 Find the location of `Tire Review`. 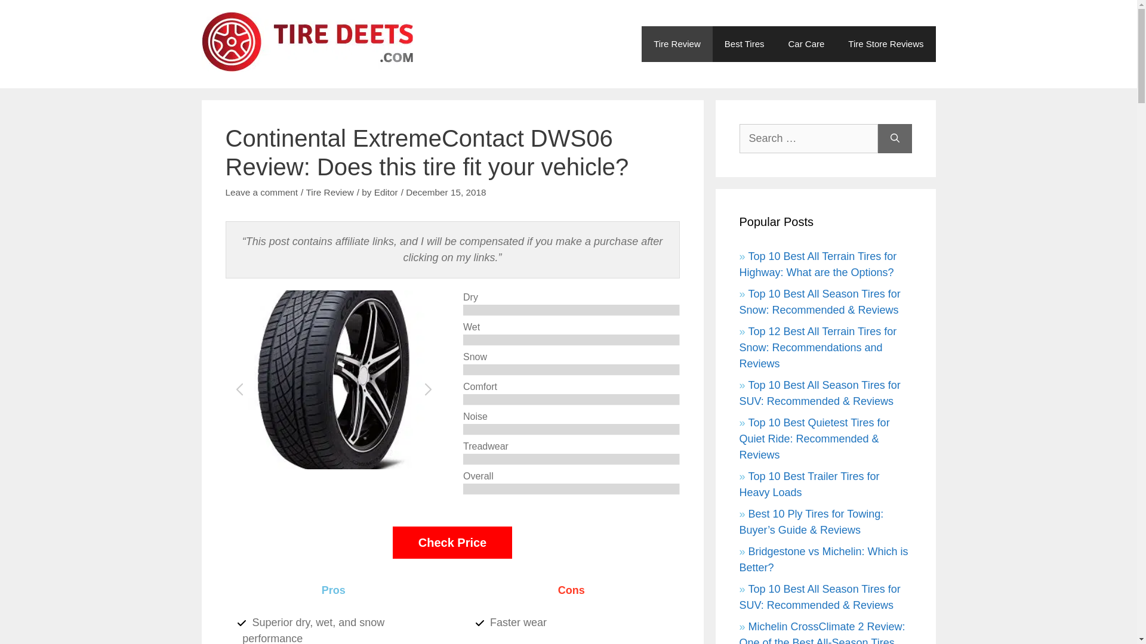

Tire Review is located at coordinates (329, 192).